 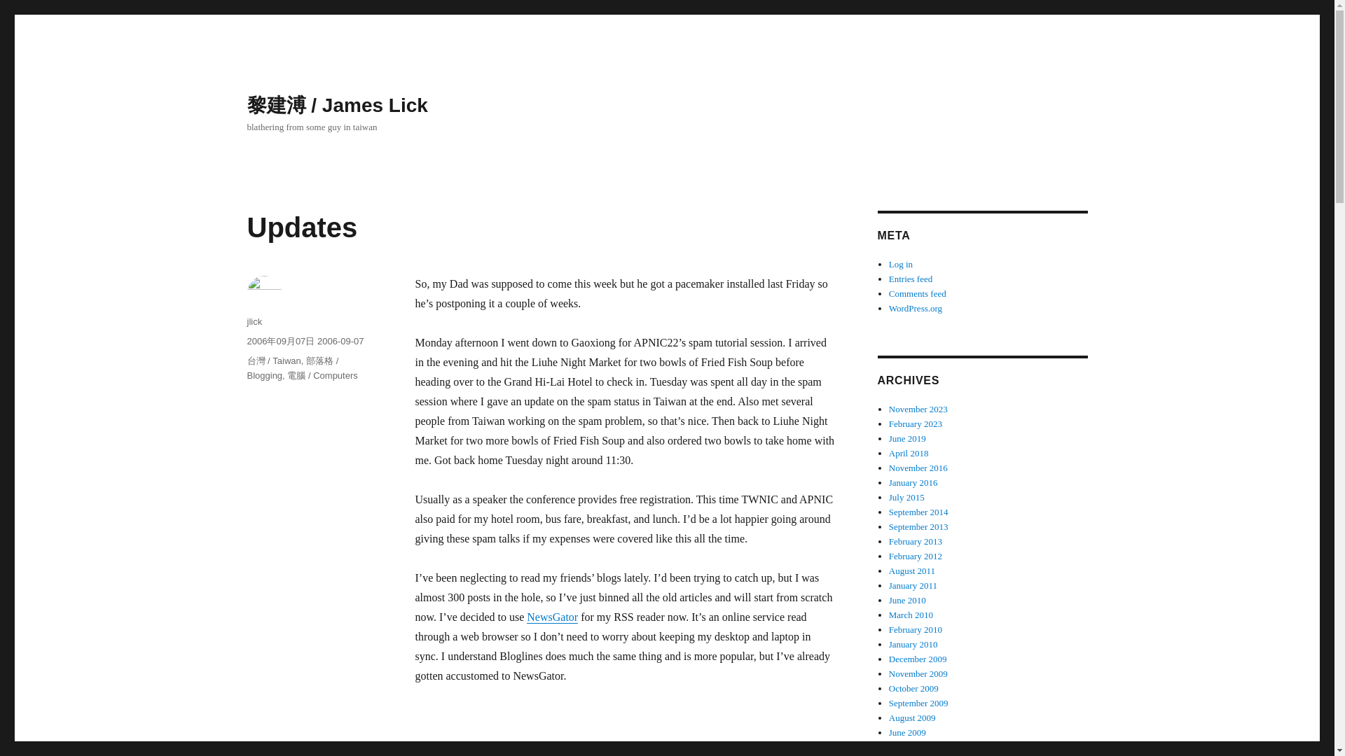 I want to click on January 2011, so click(x=913, y=585).